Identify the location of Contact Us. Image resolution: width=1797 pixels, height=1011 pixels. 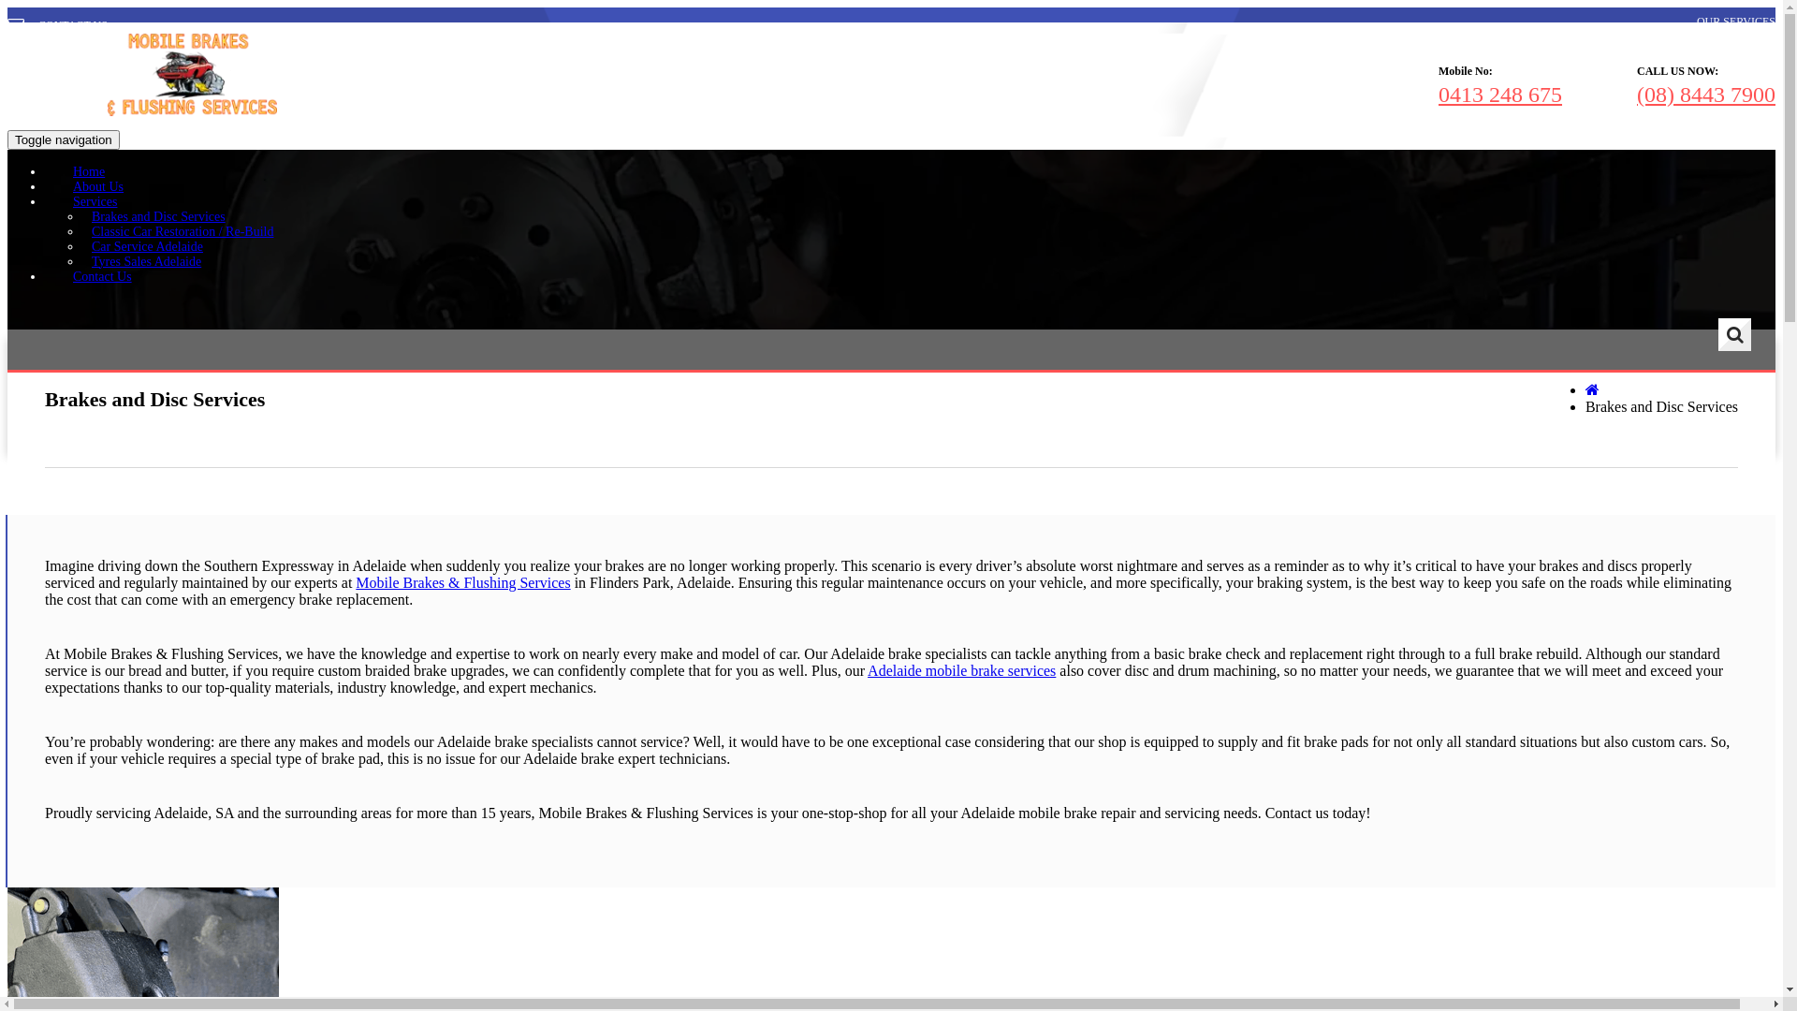
(103, 275).